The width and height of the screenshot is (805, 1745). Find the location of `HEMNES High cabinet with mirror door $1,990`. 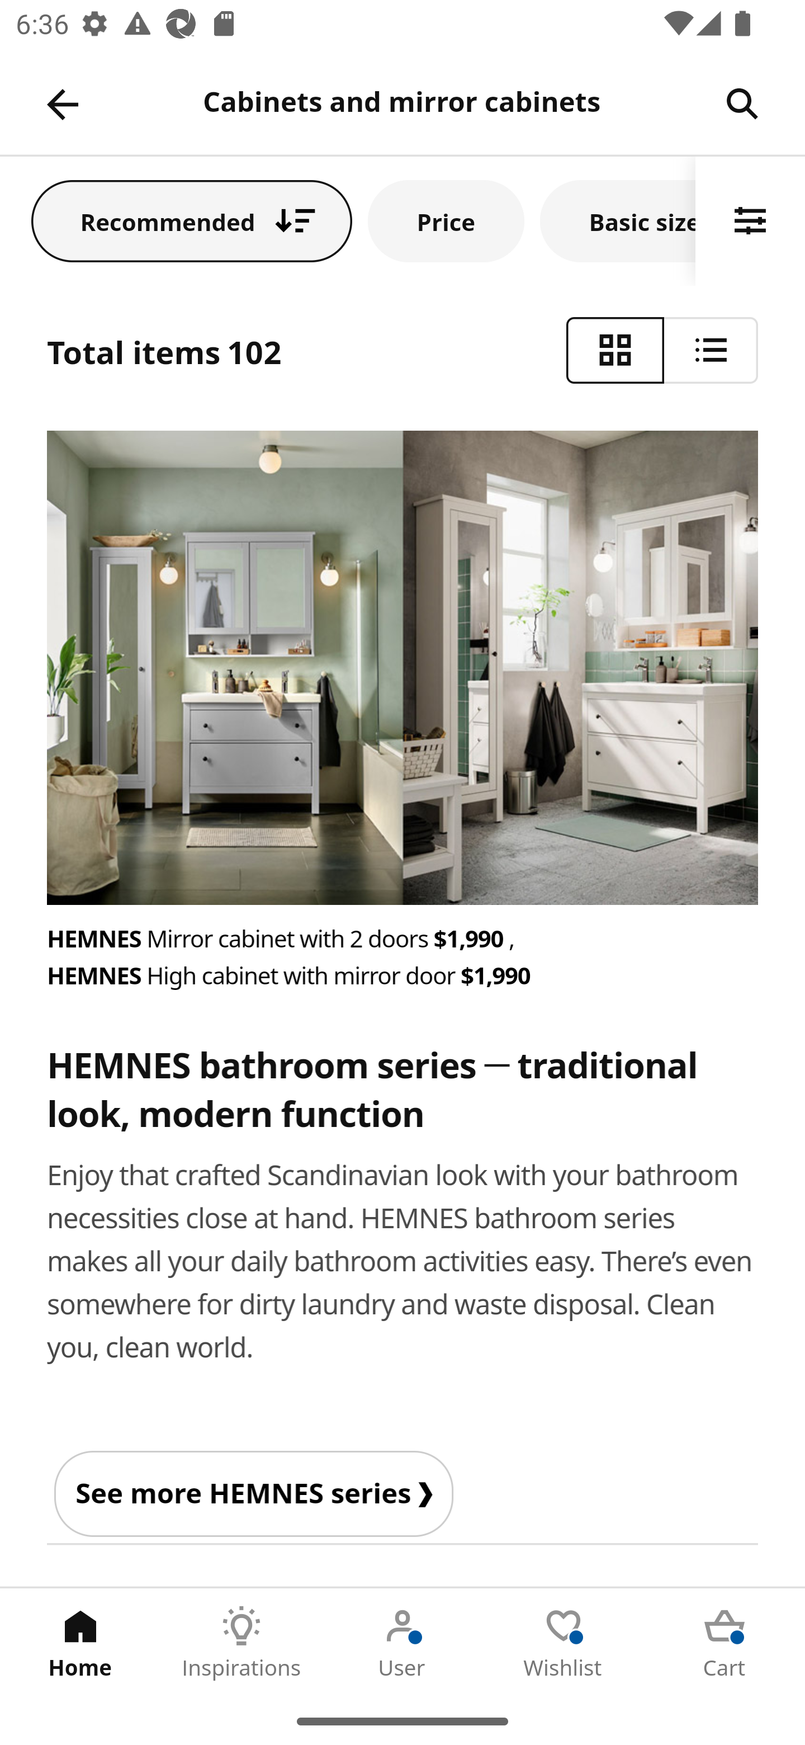

HEMNES High cabinet with mirror door $1,990 is located at coordinates (404, 975).